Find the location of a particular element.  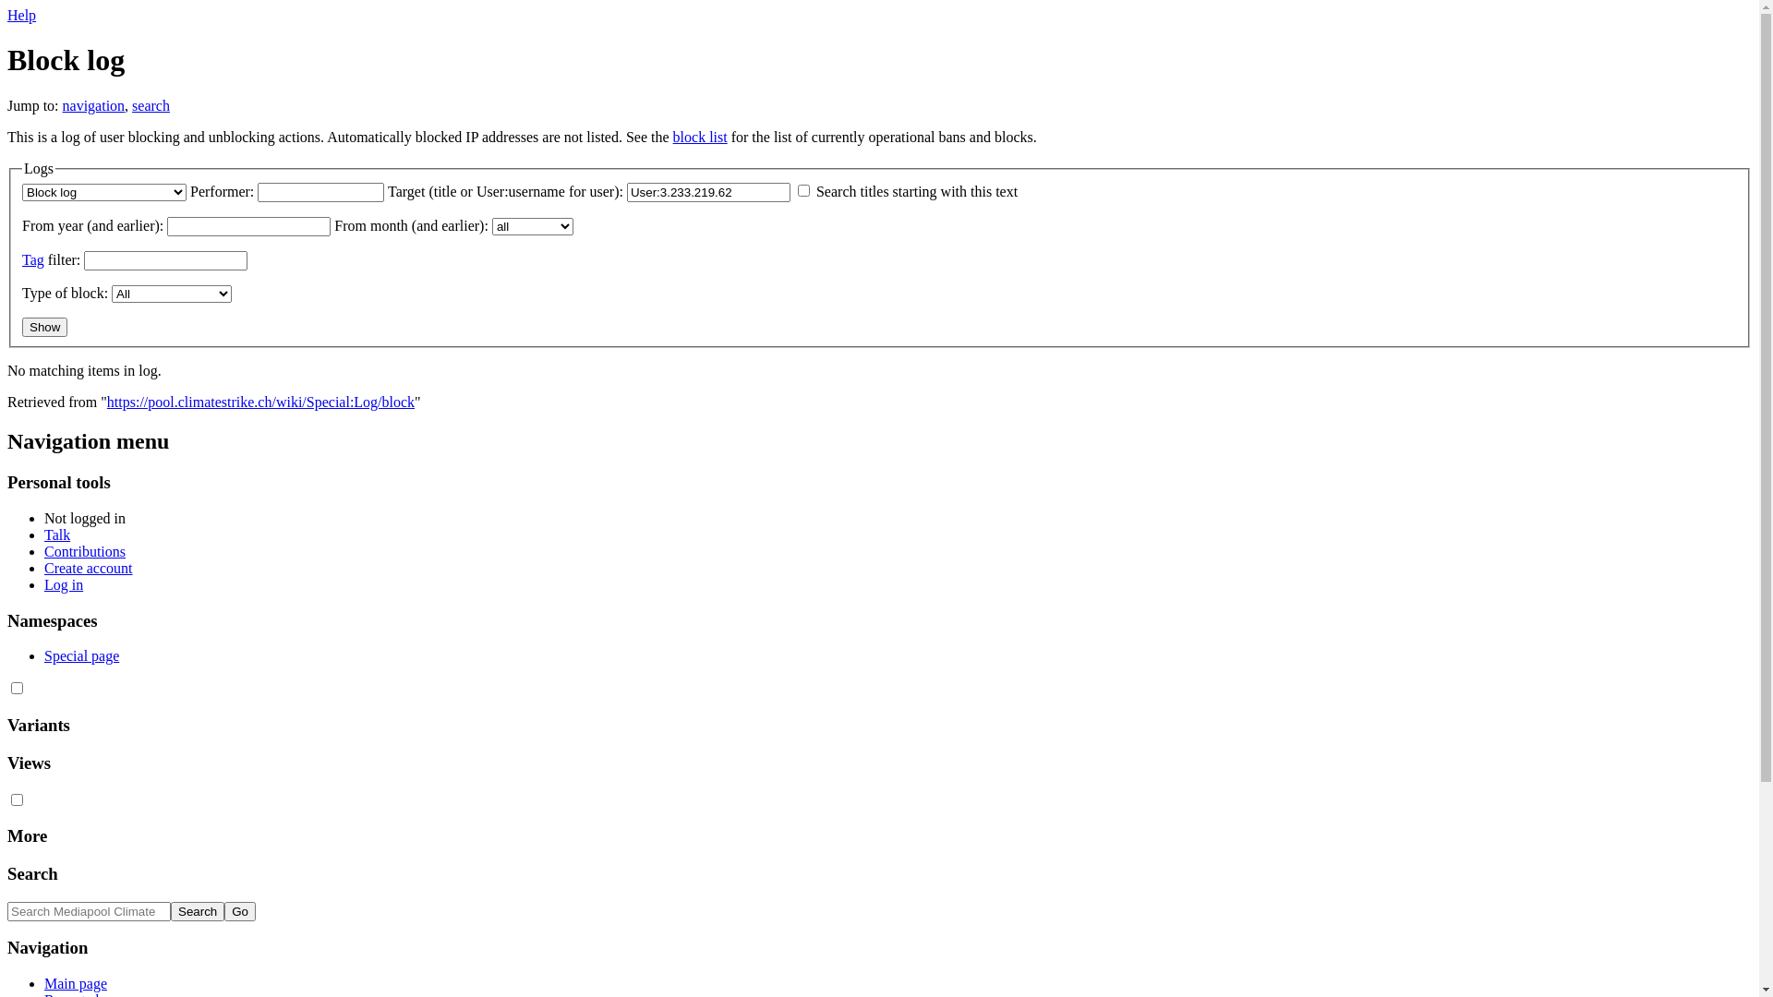

Create account is located at coordinates (89, 568).